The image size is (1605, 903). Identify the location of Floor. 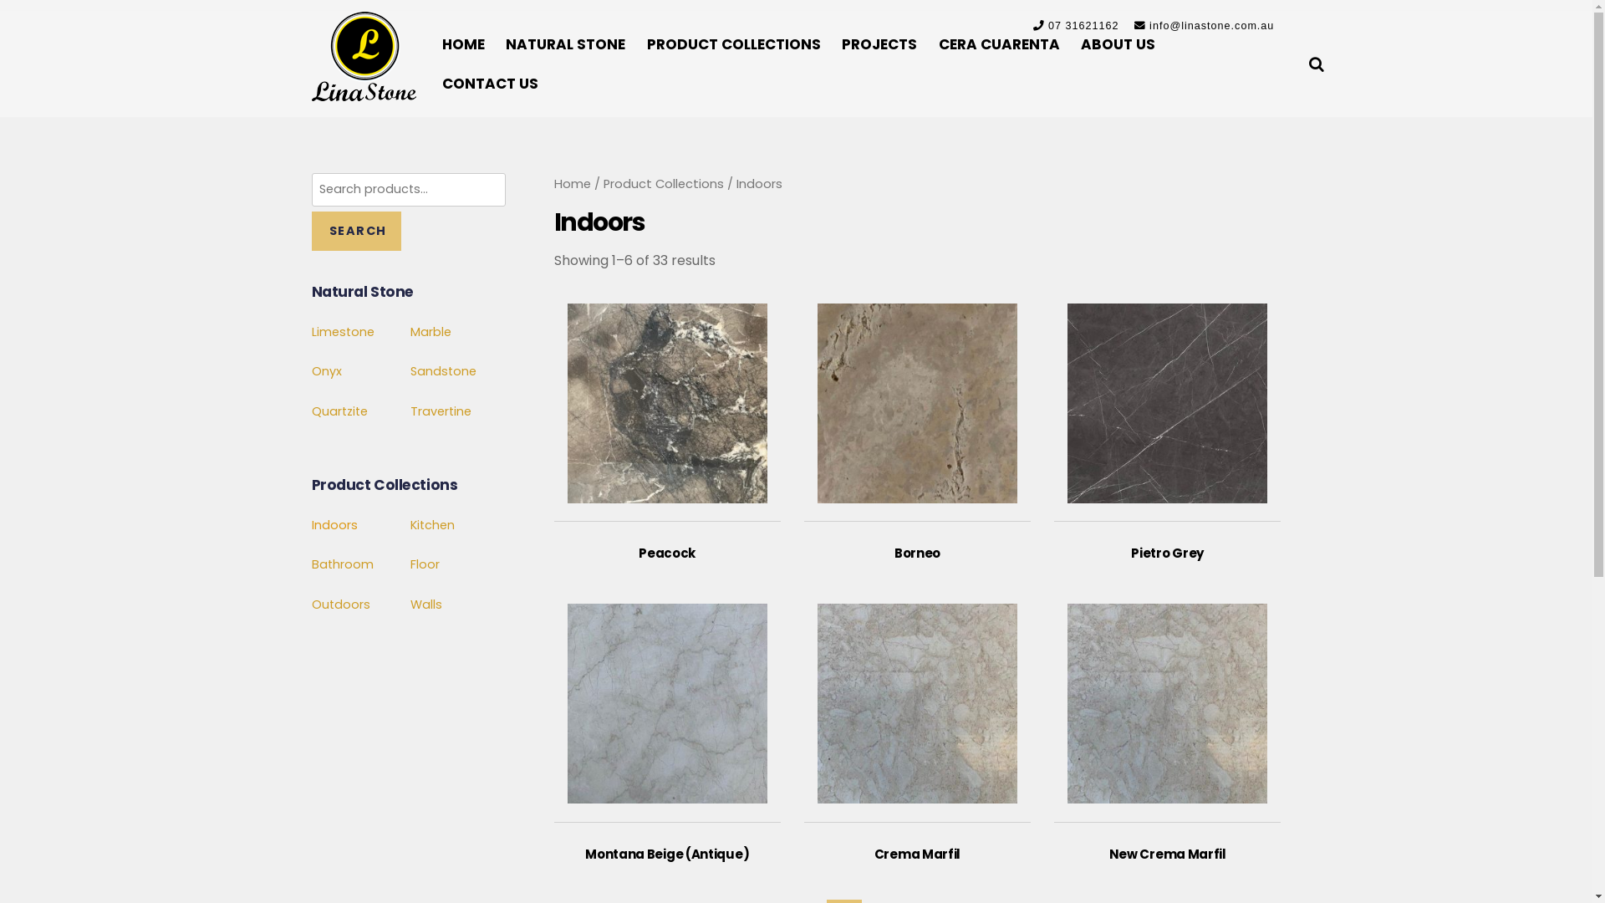
(425, 564).